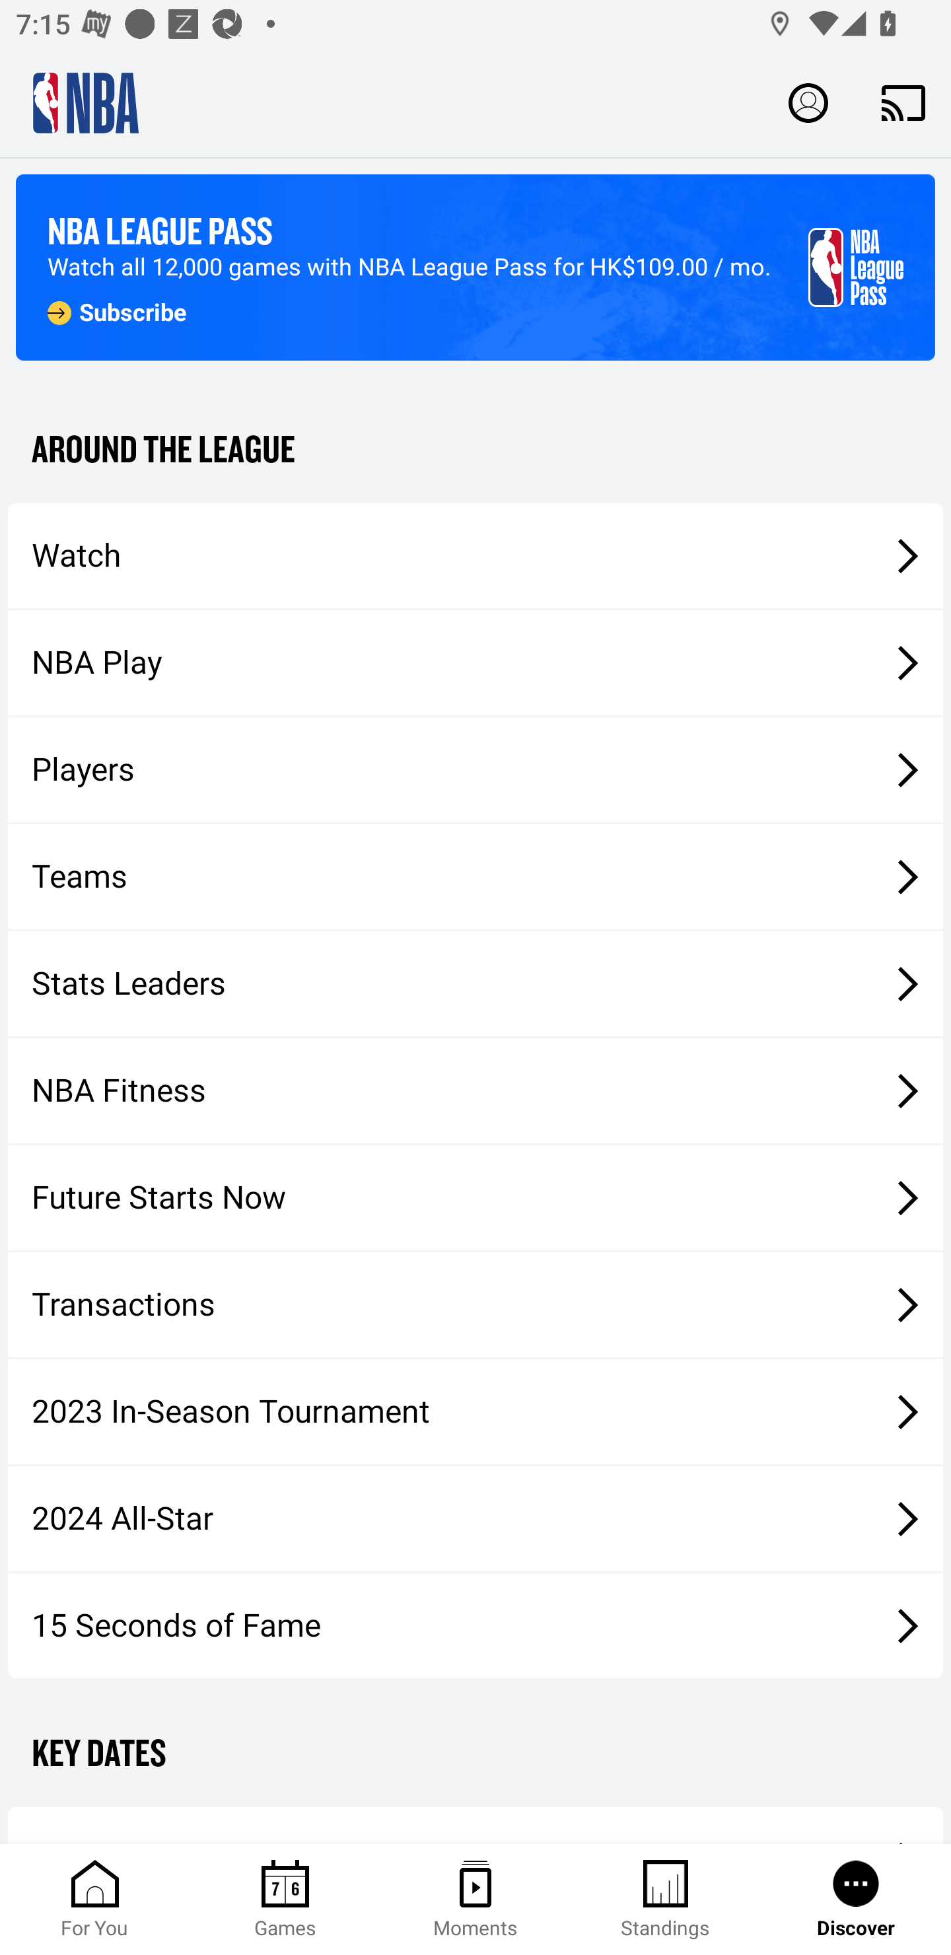 This screenshot has height=1955, width=951. I want to click on For You, so click(95, 1900).